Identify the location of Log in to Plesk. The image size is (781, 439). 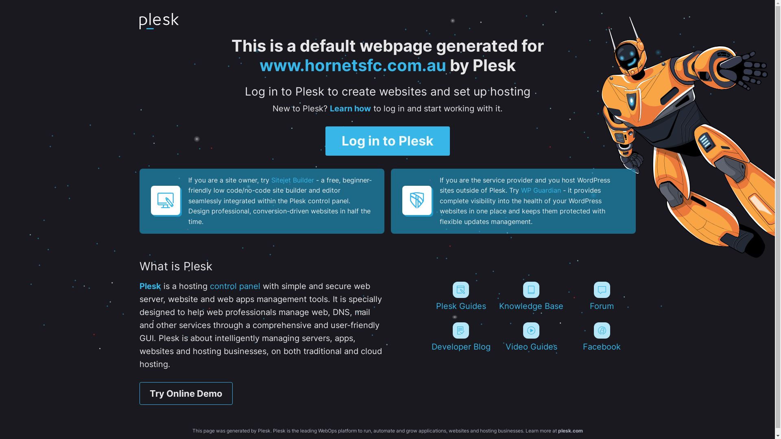
(388, 141).